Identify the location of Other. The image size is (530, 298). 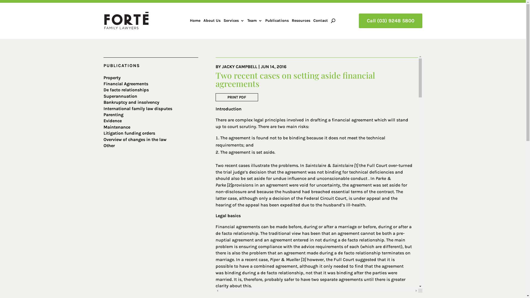
(109, 146).